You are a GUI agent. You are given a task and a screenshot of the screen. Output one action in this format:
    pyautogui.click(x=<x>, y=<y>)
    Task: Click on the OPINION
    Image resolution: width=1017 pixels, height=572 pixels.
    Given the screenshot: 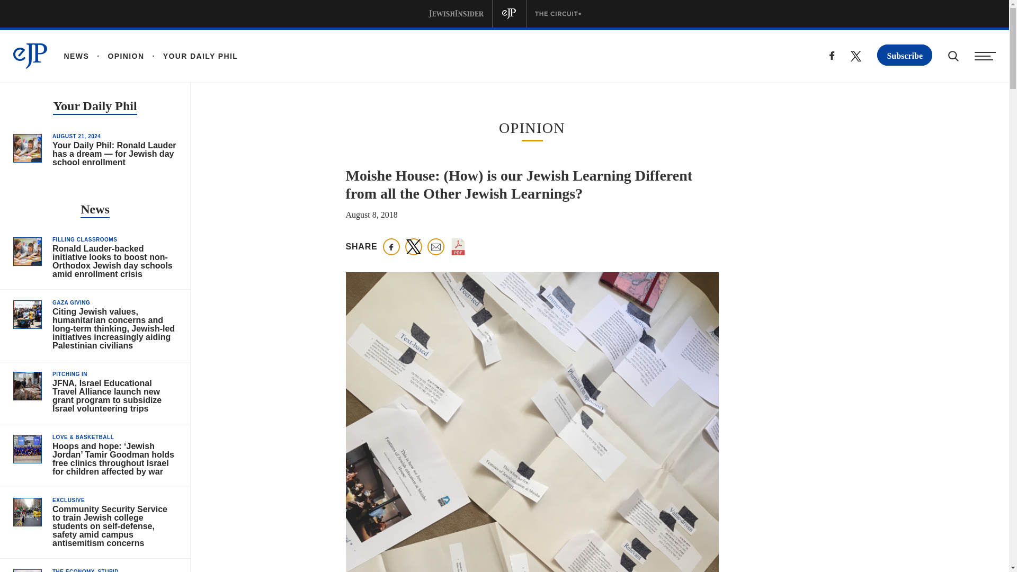 What is the action you would take?
    pyautogui.click(x=117, y=56)
    